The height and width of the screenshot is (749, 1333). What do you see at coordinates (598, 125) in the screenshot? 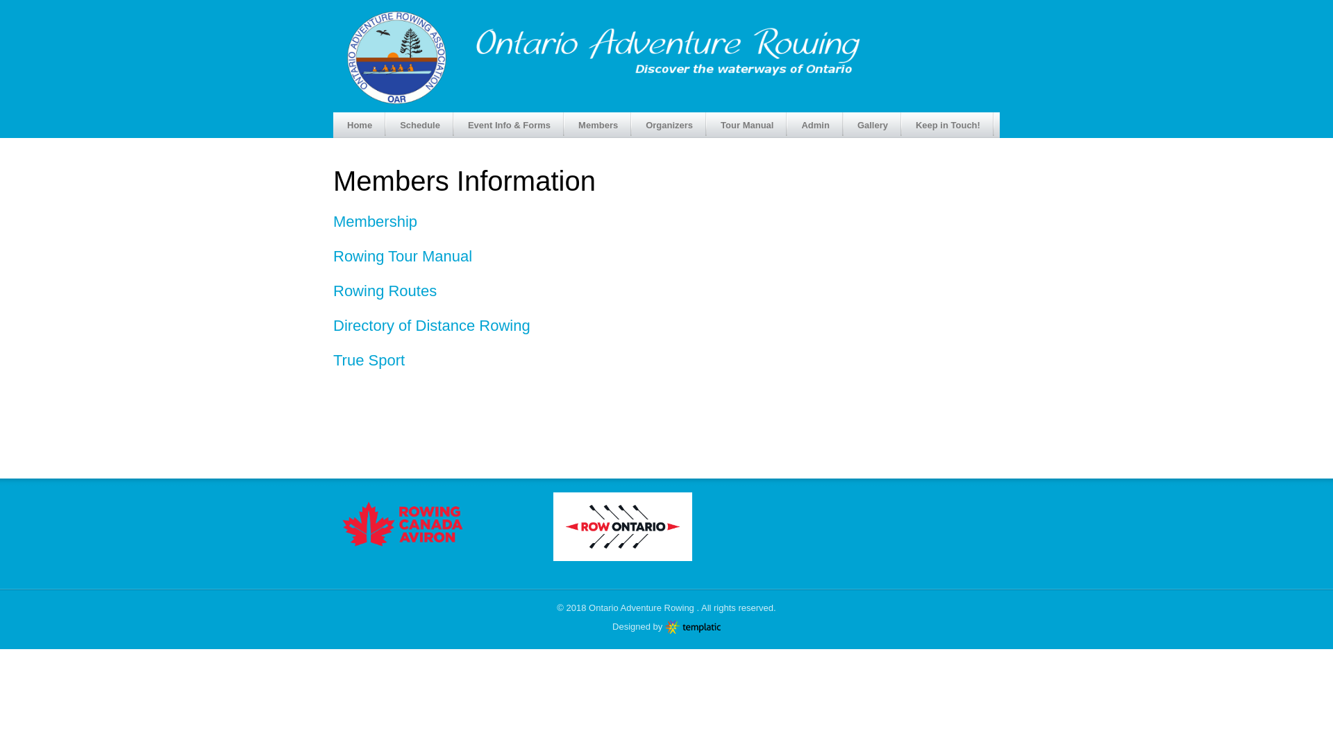
I see `Members` at bounding box center [598, 125].